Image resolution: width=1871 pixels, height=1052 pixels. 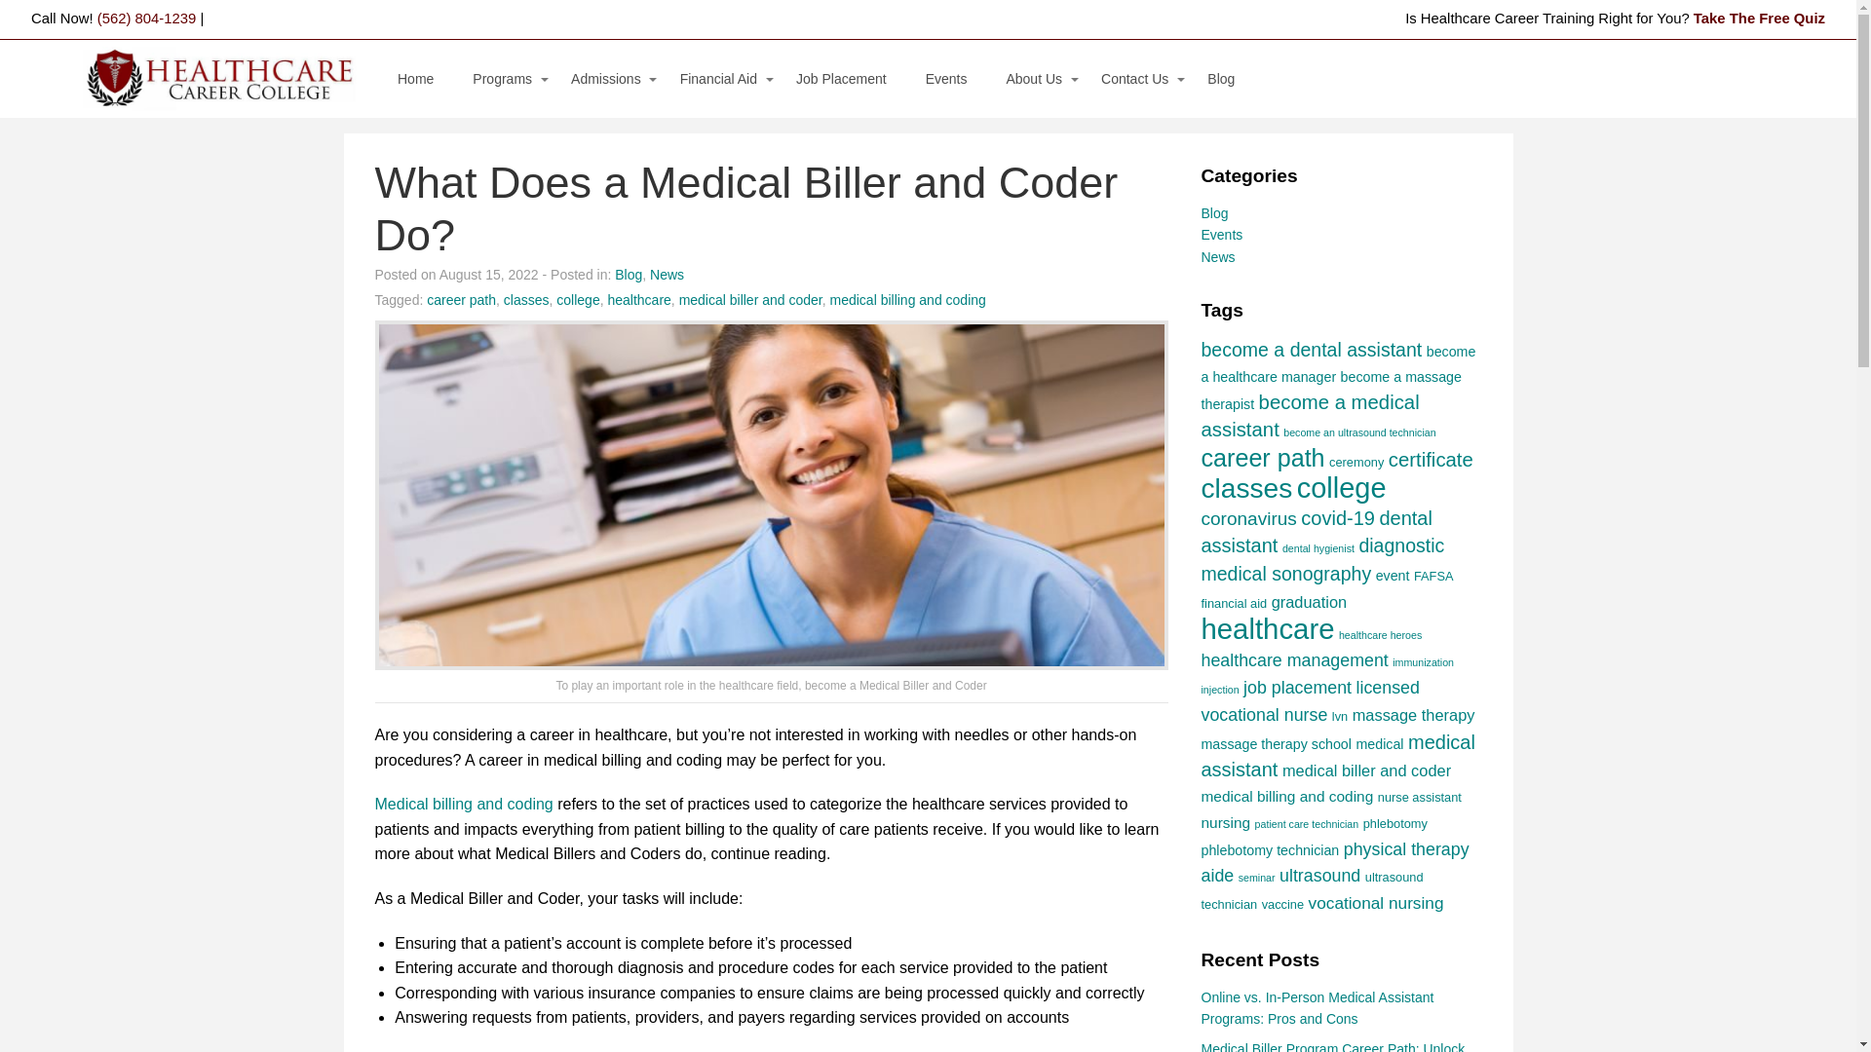 I want to click on Call this number, so click(x=146, y=18).